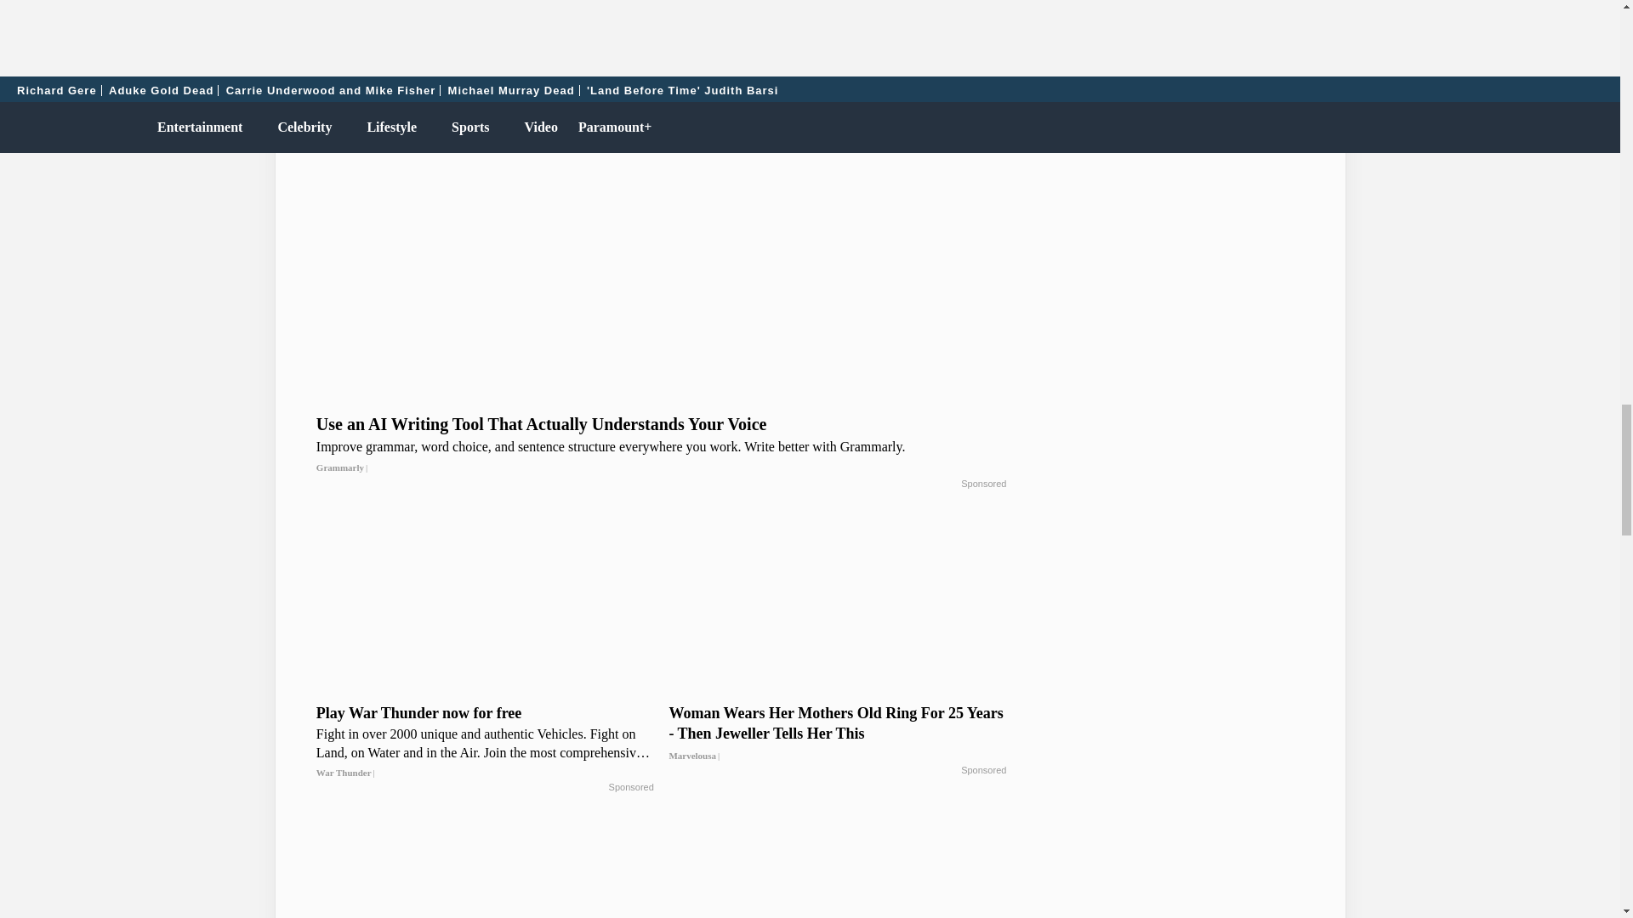 The image size is (1633, 918). Describe the element at coordinates (485, 743) in the screenshot. I see `Play War Thunder now for free` at that location.